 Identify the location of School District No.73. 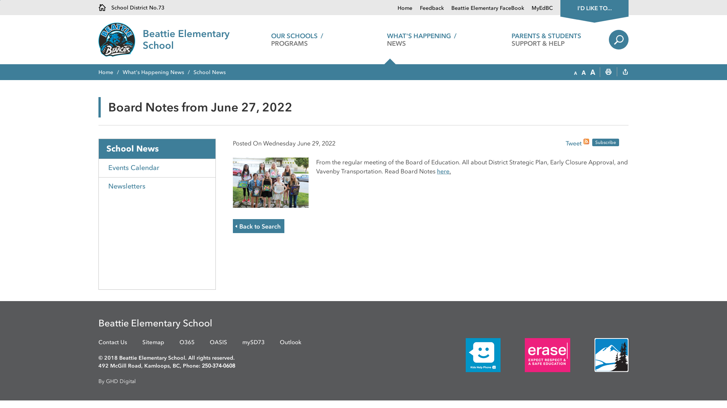
(131, 8).